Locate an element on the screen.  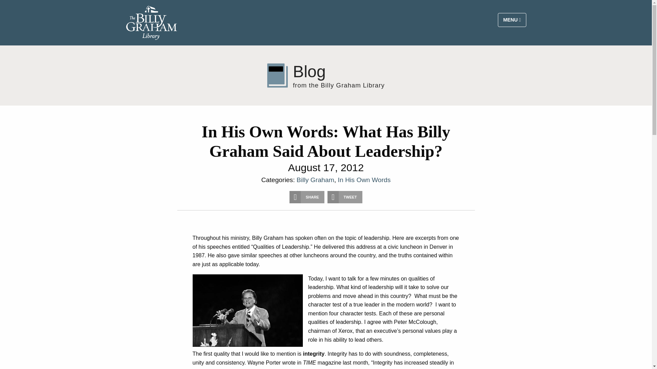
74B 1143-15A is located at coordinates (247, 311).